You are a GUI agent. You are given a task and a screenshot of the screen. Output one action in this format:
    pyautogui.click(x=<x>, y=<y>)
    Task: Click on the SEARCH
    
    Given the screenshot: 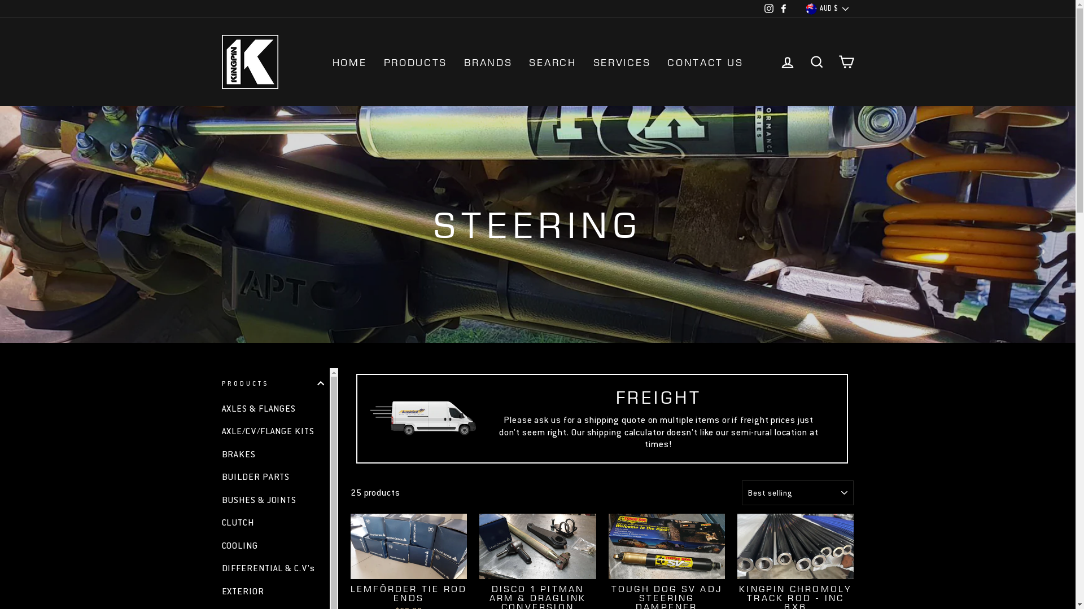 What is the action you would take?
    pyautogui.click(x=816, y=62)
    